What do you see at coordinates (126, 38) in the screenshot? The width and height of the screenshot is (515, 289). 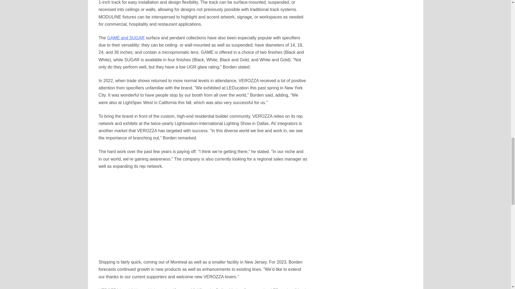 I see `GAME and SUGAR` at bounding box center [126, 38].